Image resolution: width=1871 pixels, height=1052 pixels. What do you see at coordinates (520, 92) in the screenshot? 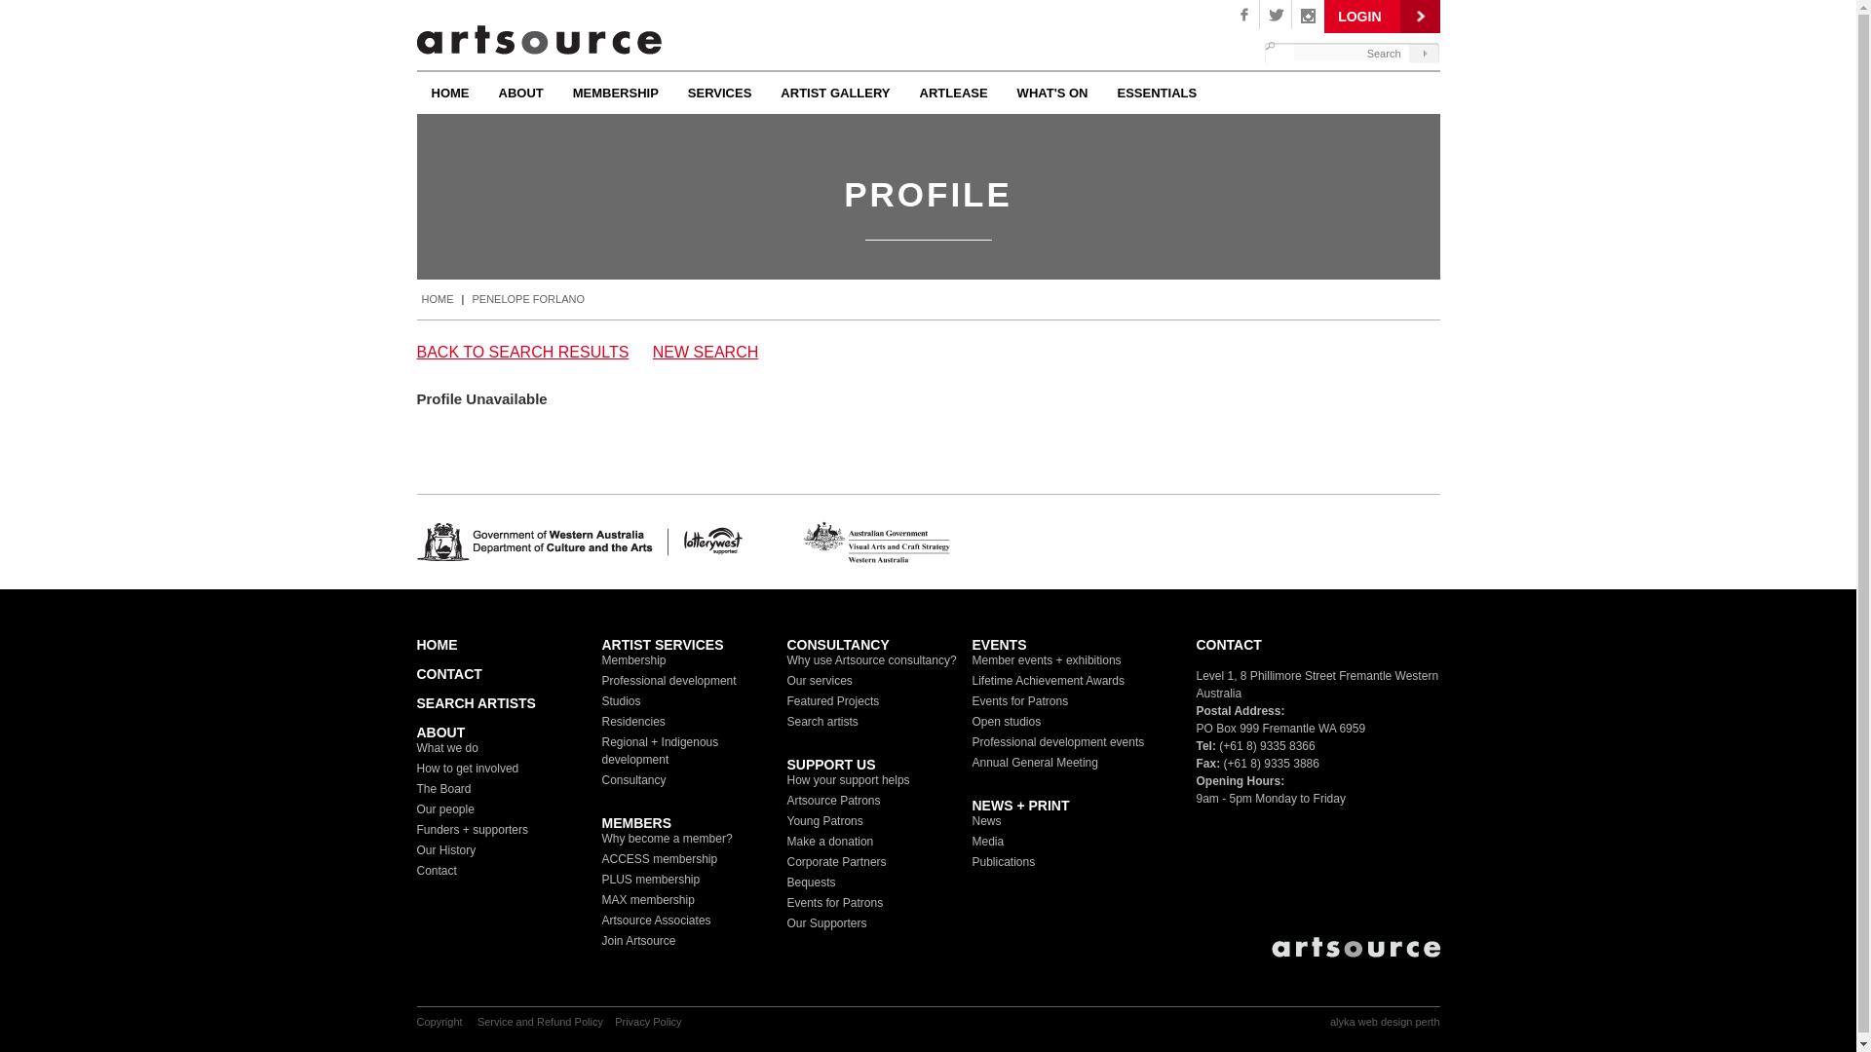
I see `ABOUT` at bounding box center [520, 92].